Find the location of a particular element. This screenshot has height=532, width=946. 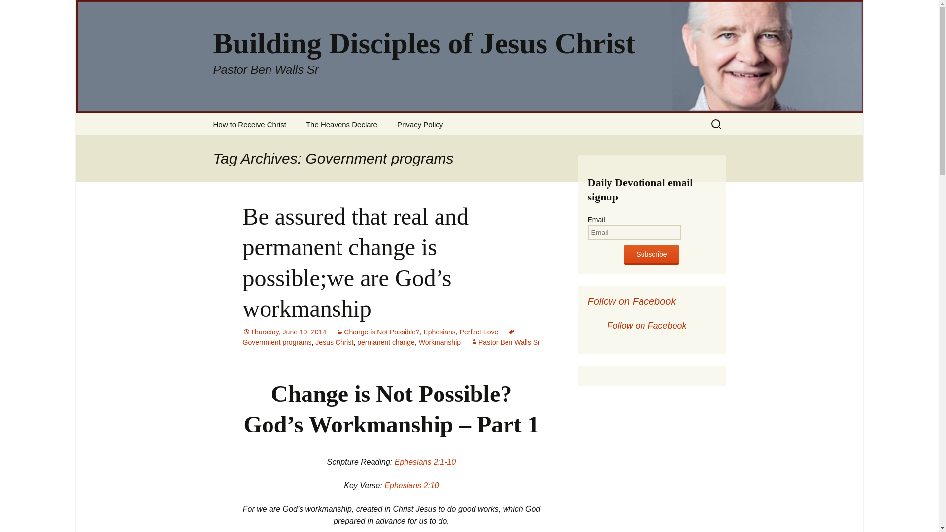

Follow on Facebook is located at coordinates (631, 301).